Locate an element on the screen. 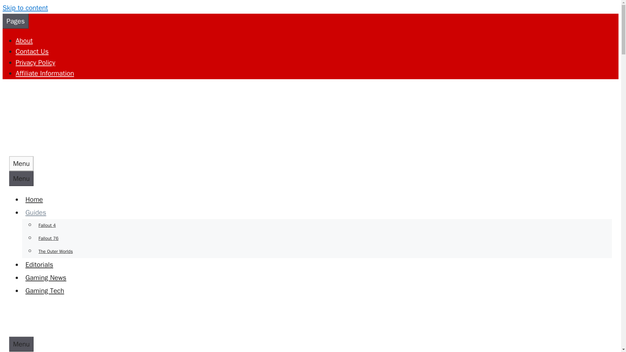  Menu is located at coordinates (22, 344).